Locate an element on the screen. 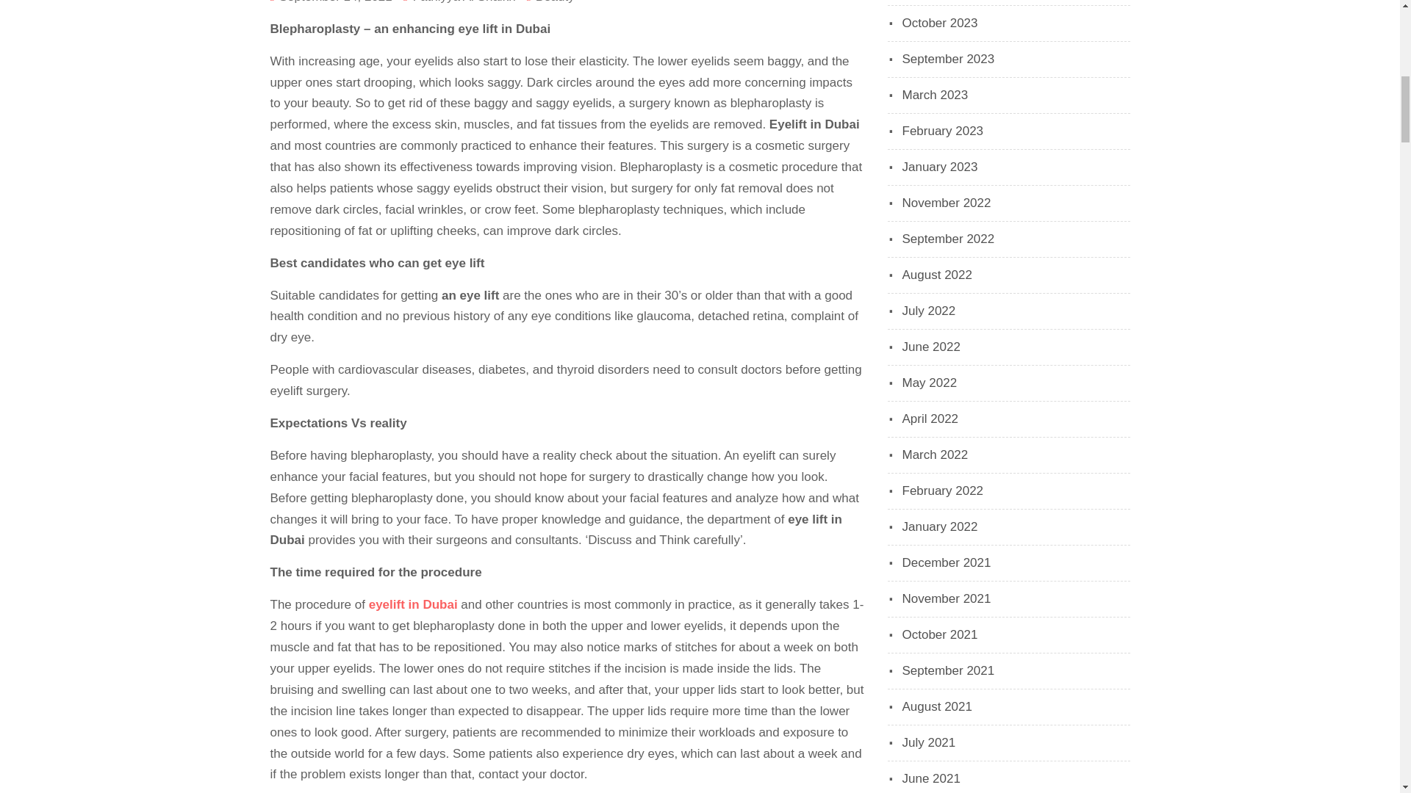 The width and height of the screenshot is (1411, 793). May 2022 is located at coordinates (930, 383).